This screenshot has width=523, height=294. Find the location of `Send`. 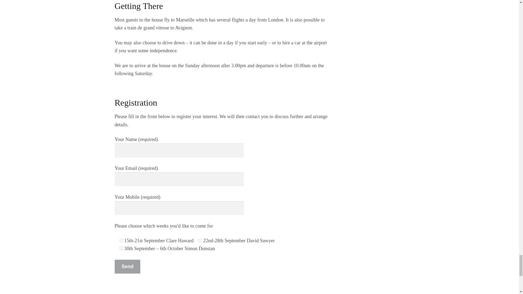

Send is located at coordinates (127, 267).